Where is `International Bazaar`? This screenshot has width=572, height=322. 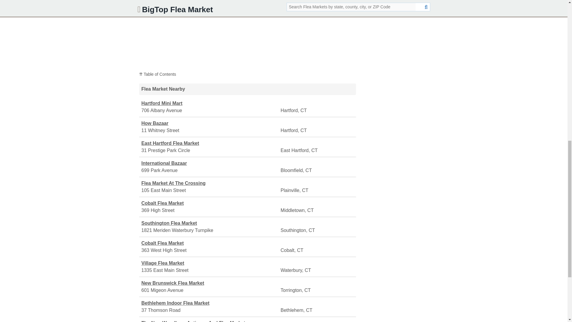
International Bazaar is located at coordinates (210, 163).